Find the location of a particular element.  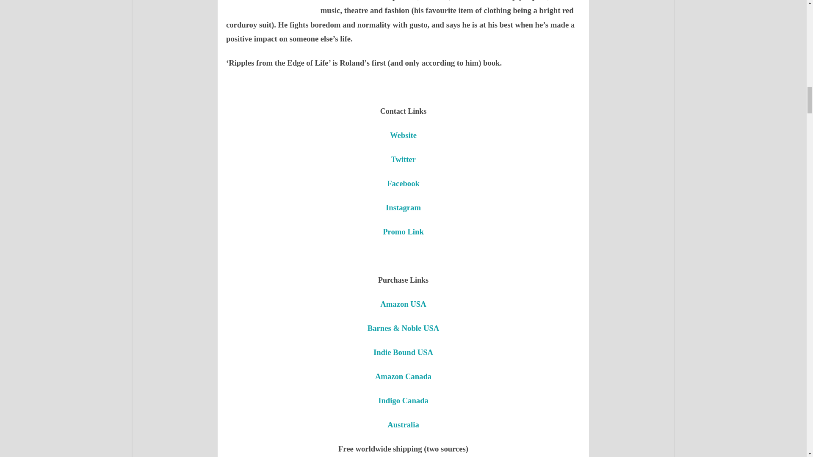

Instagram is located at coordinates (403, 207).